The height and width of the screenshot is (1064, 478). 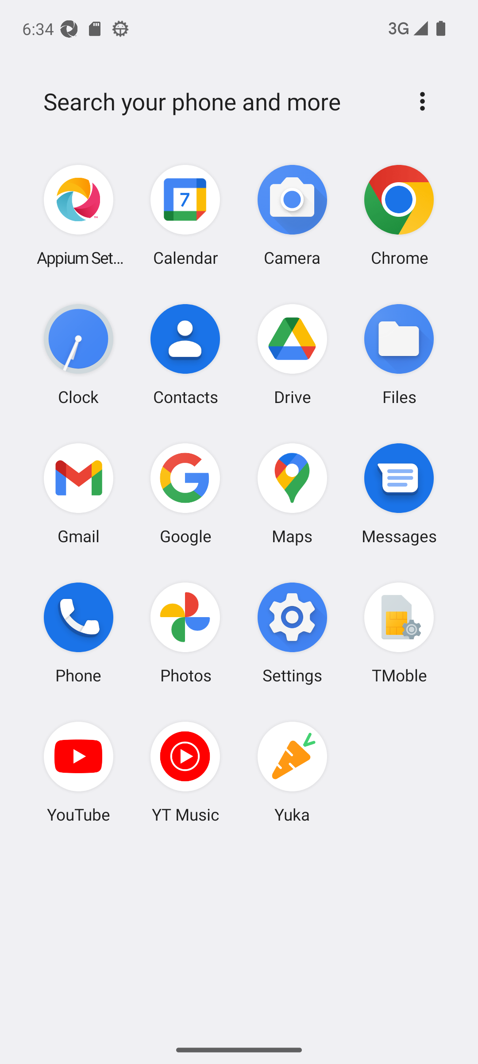 I want to click on Calendar, so click(x=185, y=215).